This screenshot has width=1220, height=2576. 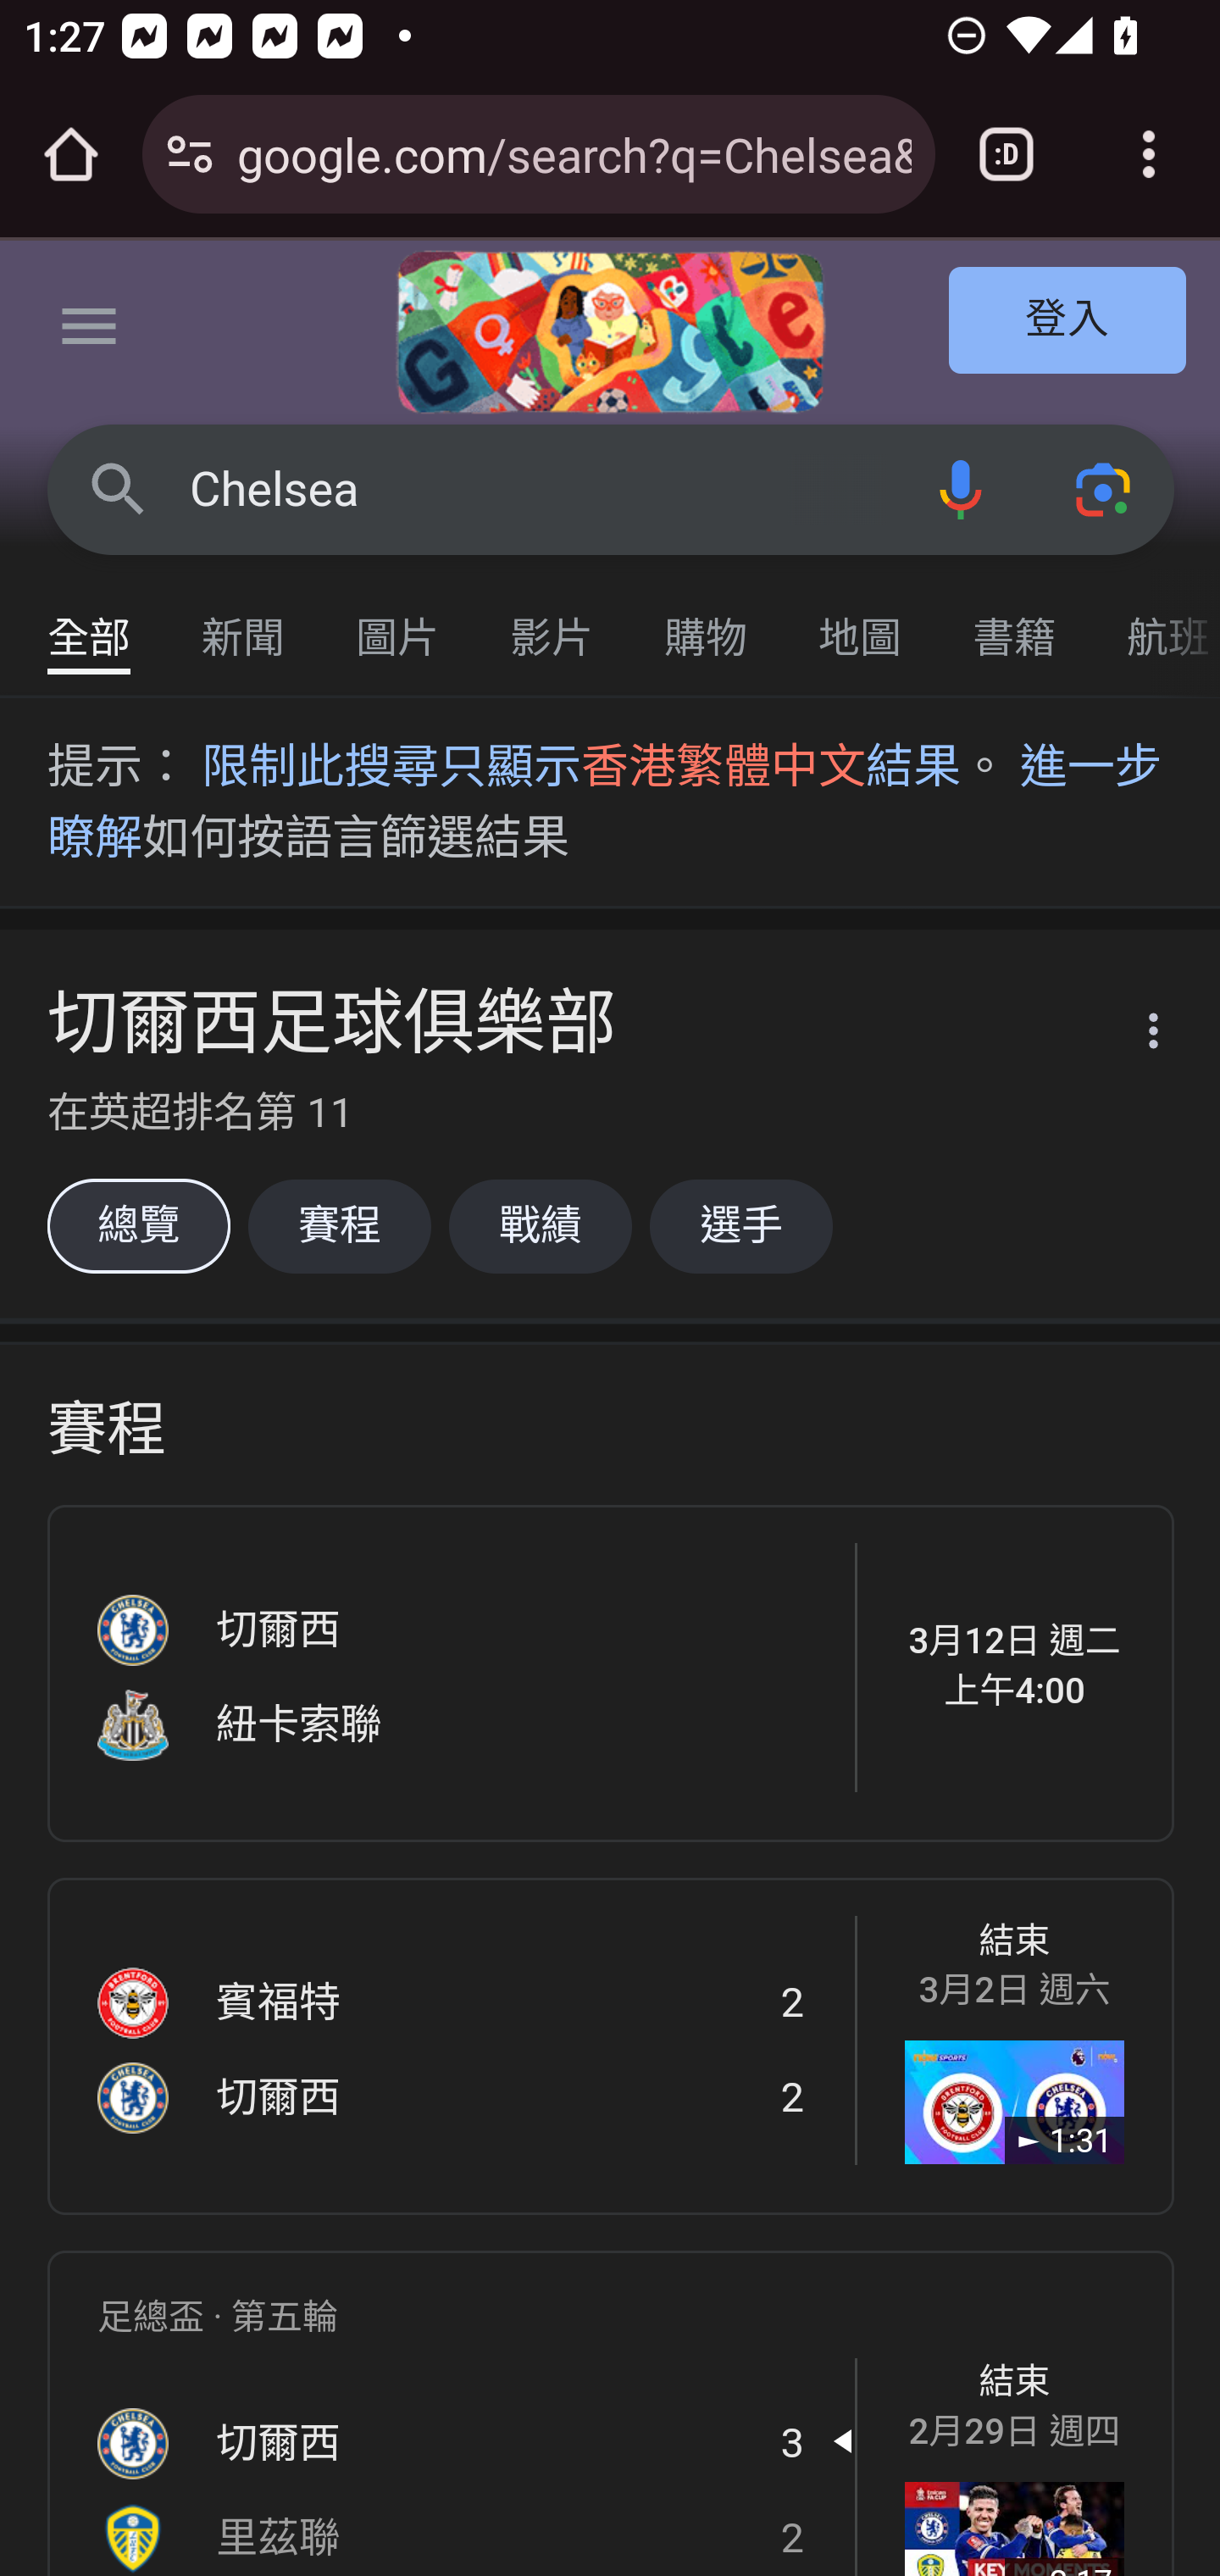 What do you see at coordinates (119, 488) in the screenshot?
I see `Google 搜尋` at bounding box center [119, 488].